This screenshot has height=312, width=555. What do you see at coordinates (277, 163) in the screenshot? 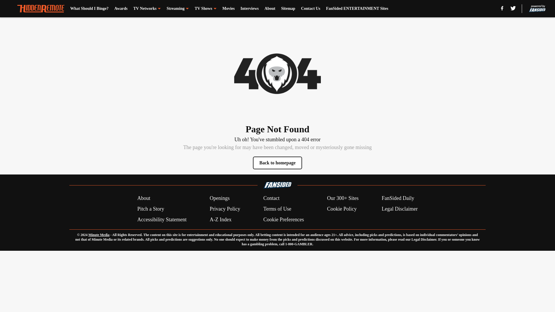
I see `Back to homepage` at bounding box center [277, 163].